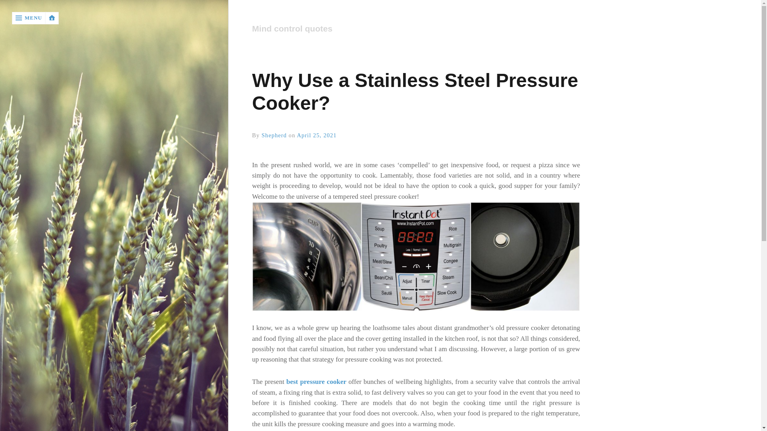 Image resolution: width=767 pixels, height=431 pixels. What do you see at coordinates (416, 29) in the screenshot?
I see `Home` at bounding box center [416, 29].